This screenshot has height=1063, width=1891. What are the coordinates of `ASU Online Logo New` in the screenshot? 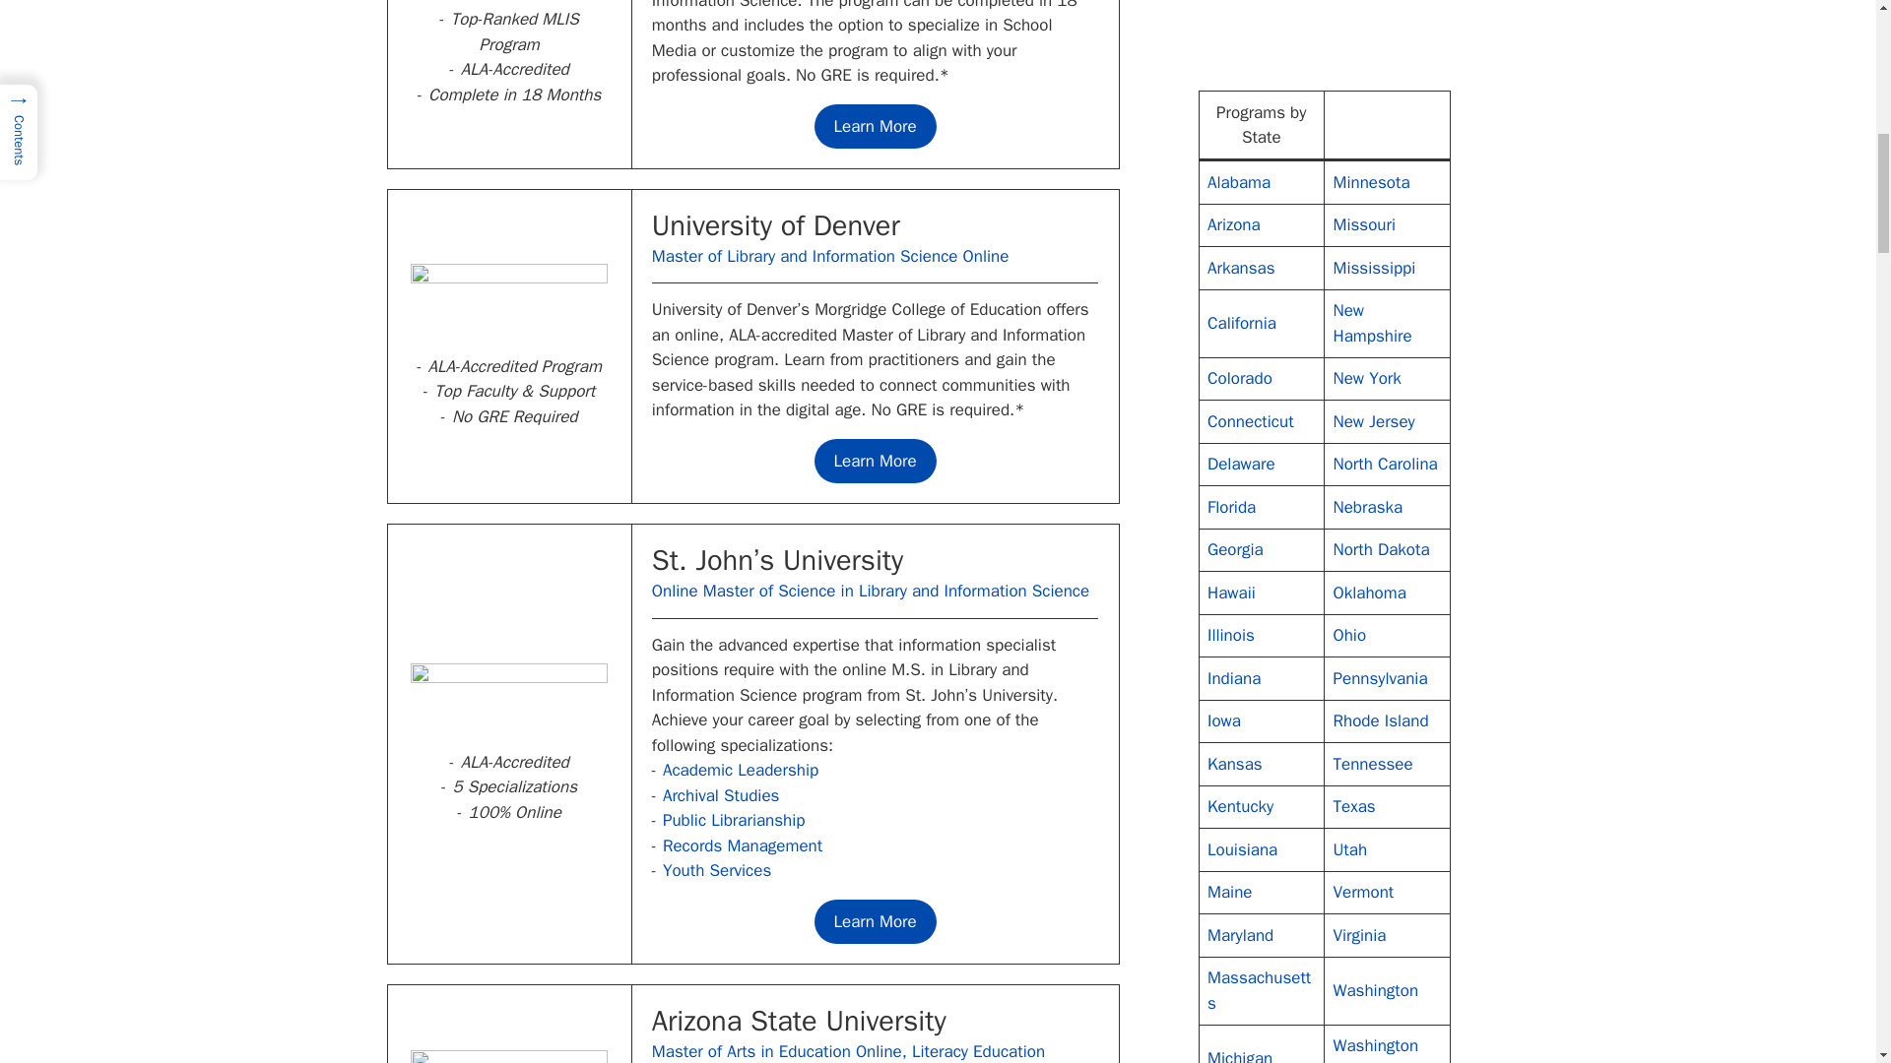 It's located at (508, 1057).